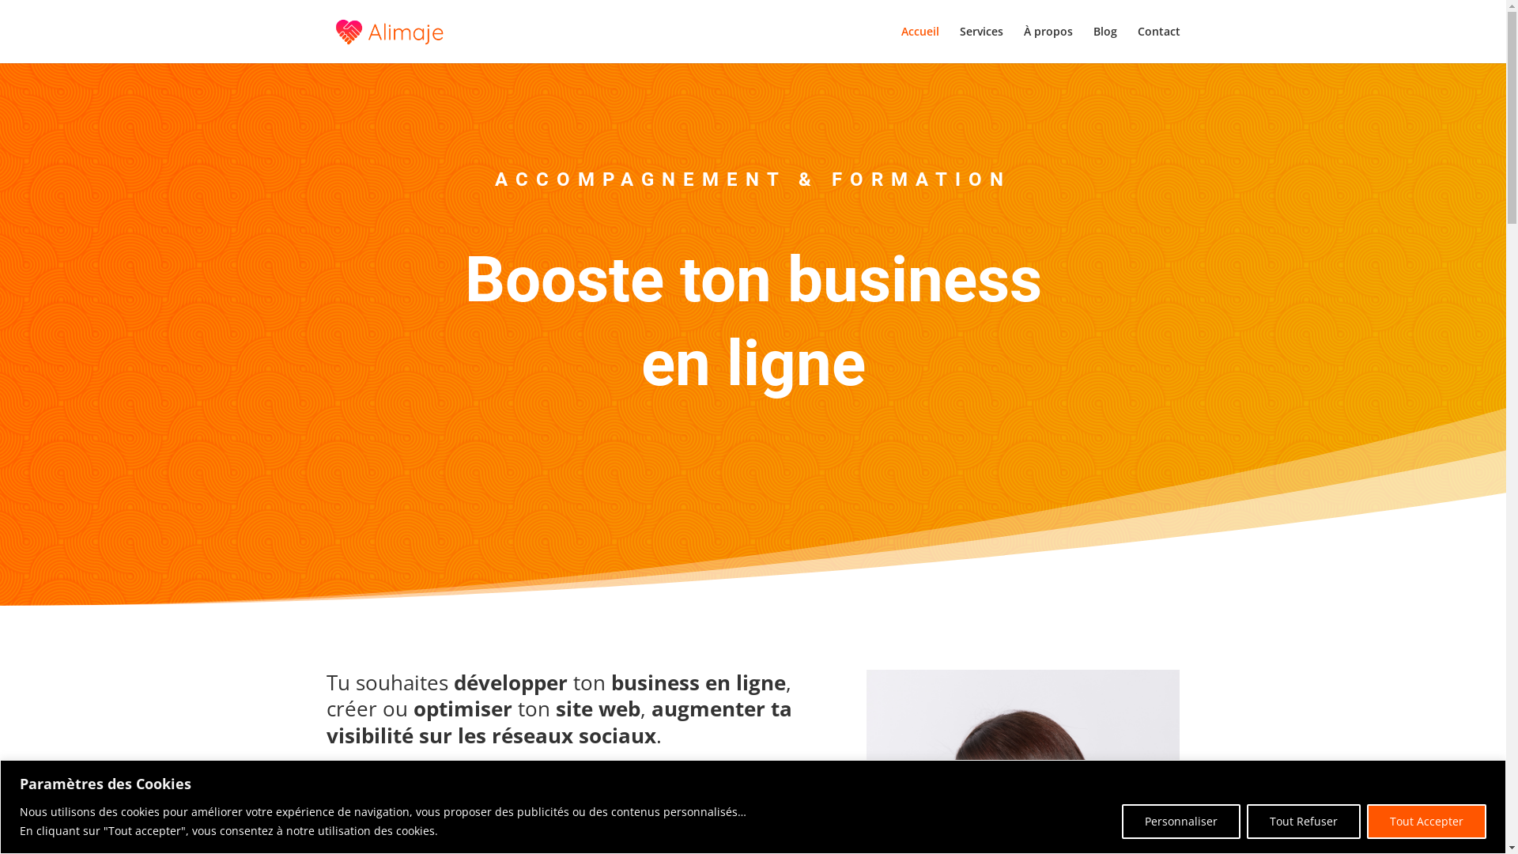 This screenshot has width=1518, height=854. Describe the element at coordinates (1304, 821) in the screenshot. I see `Tout Refuser` at that location.